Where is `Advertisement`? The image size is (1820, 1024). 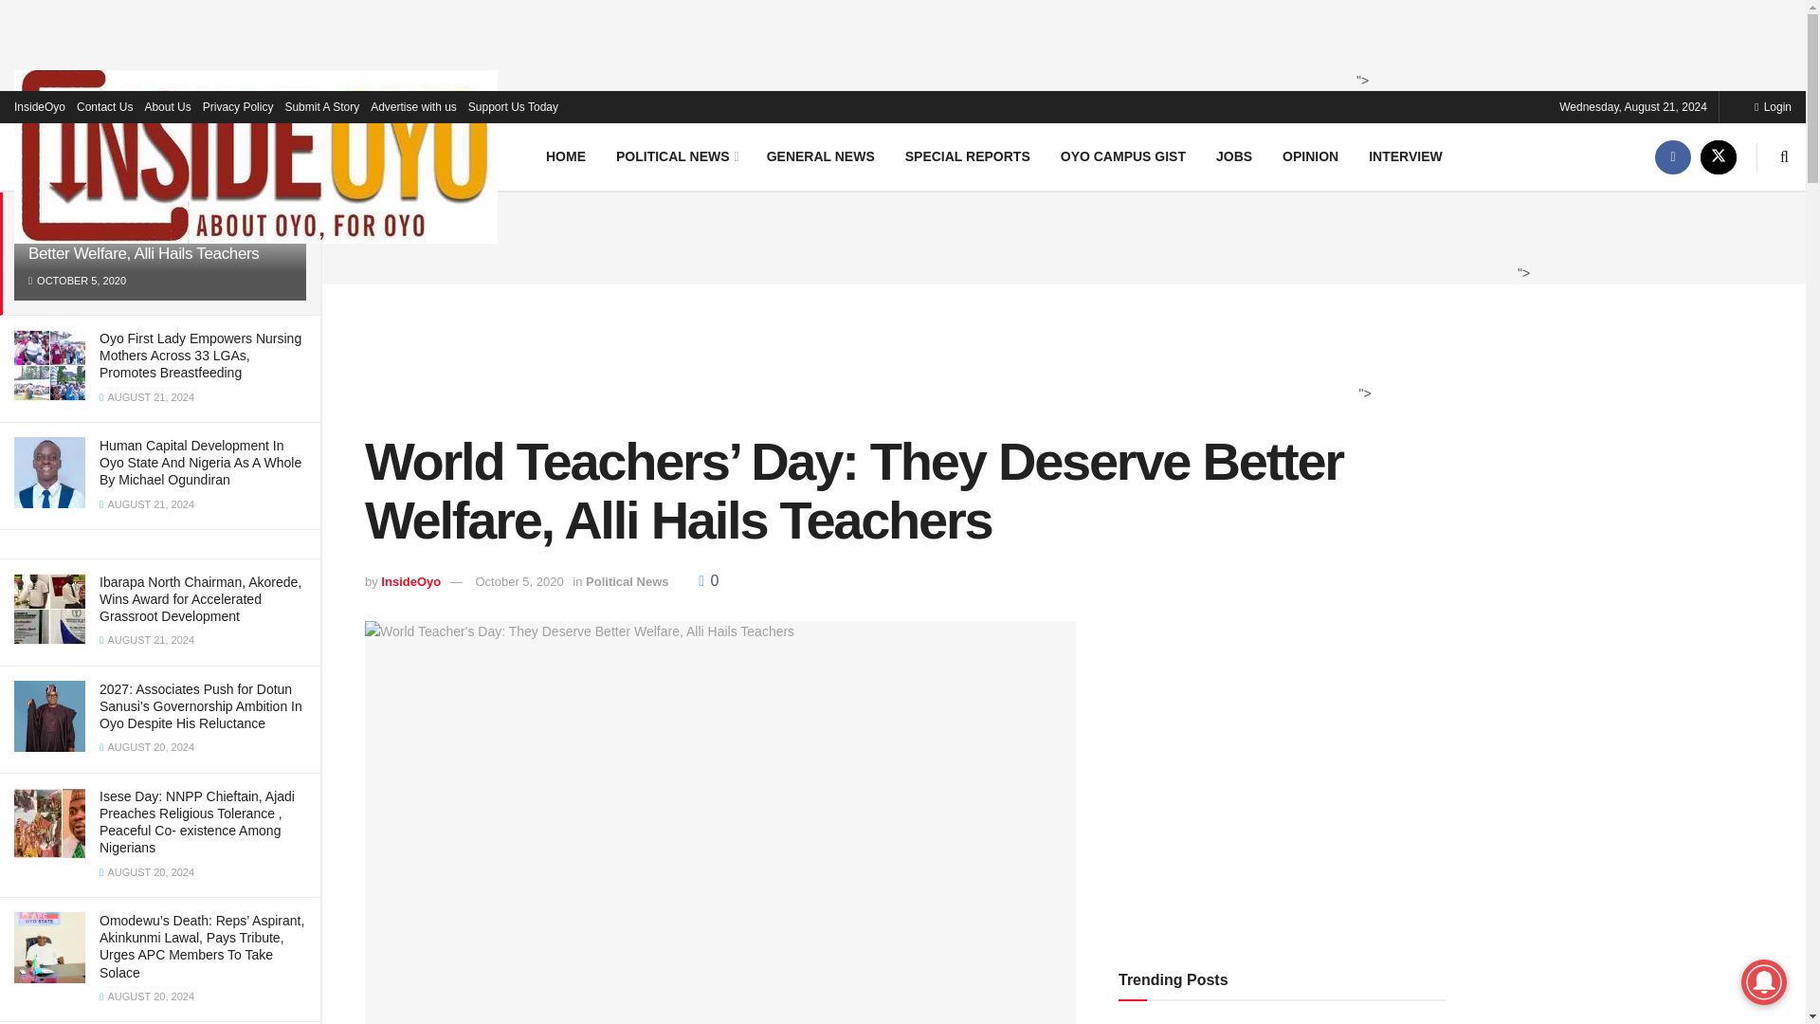 Advertisement is located at coordinates (898, 356).